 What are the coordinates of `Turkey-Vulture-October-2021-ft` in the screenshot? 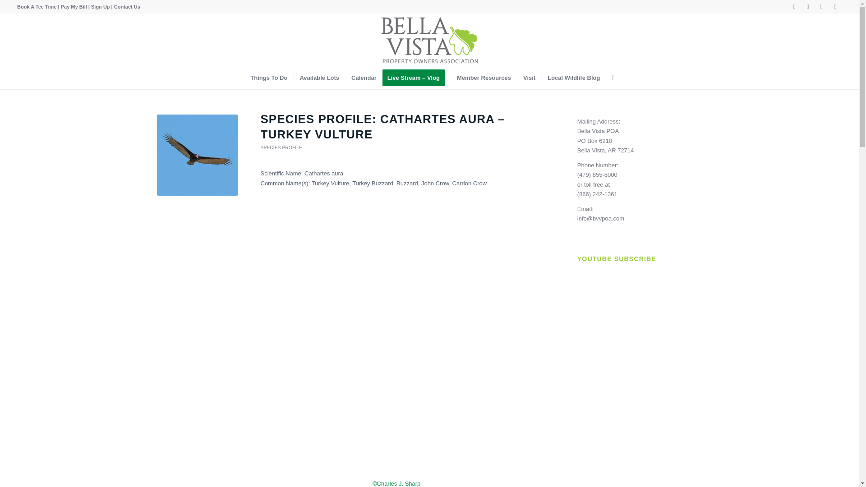 It's located at (198, 155).